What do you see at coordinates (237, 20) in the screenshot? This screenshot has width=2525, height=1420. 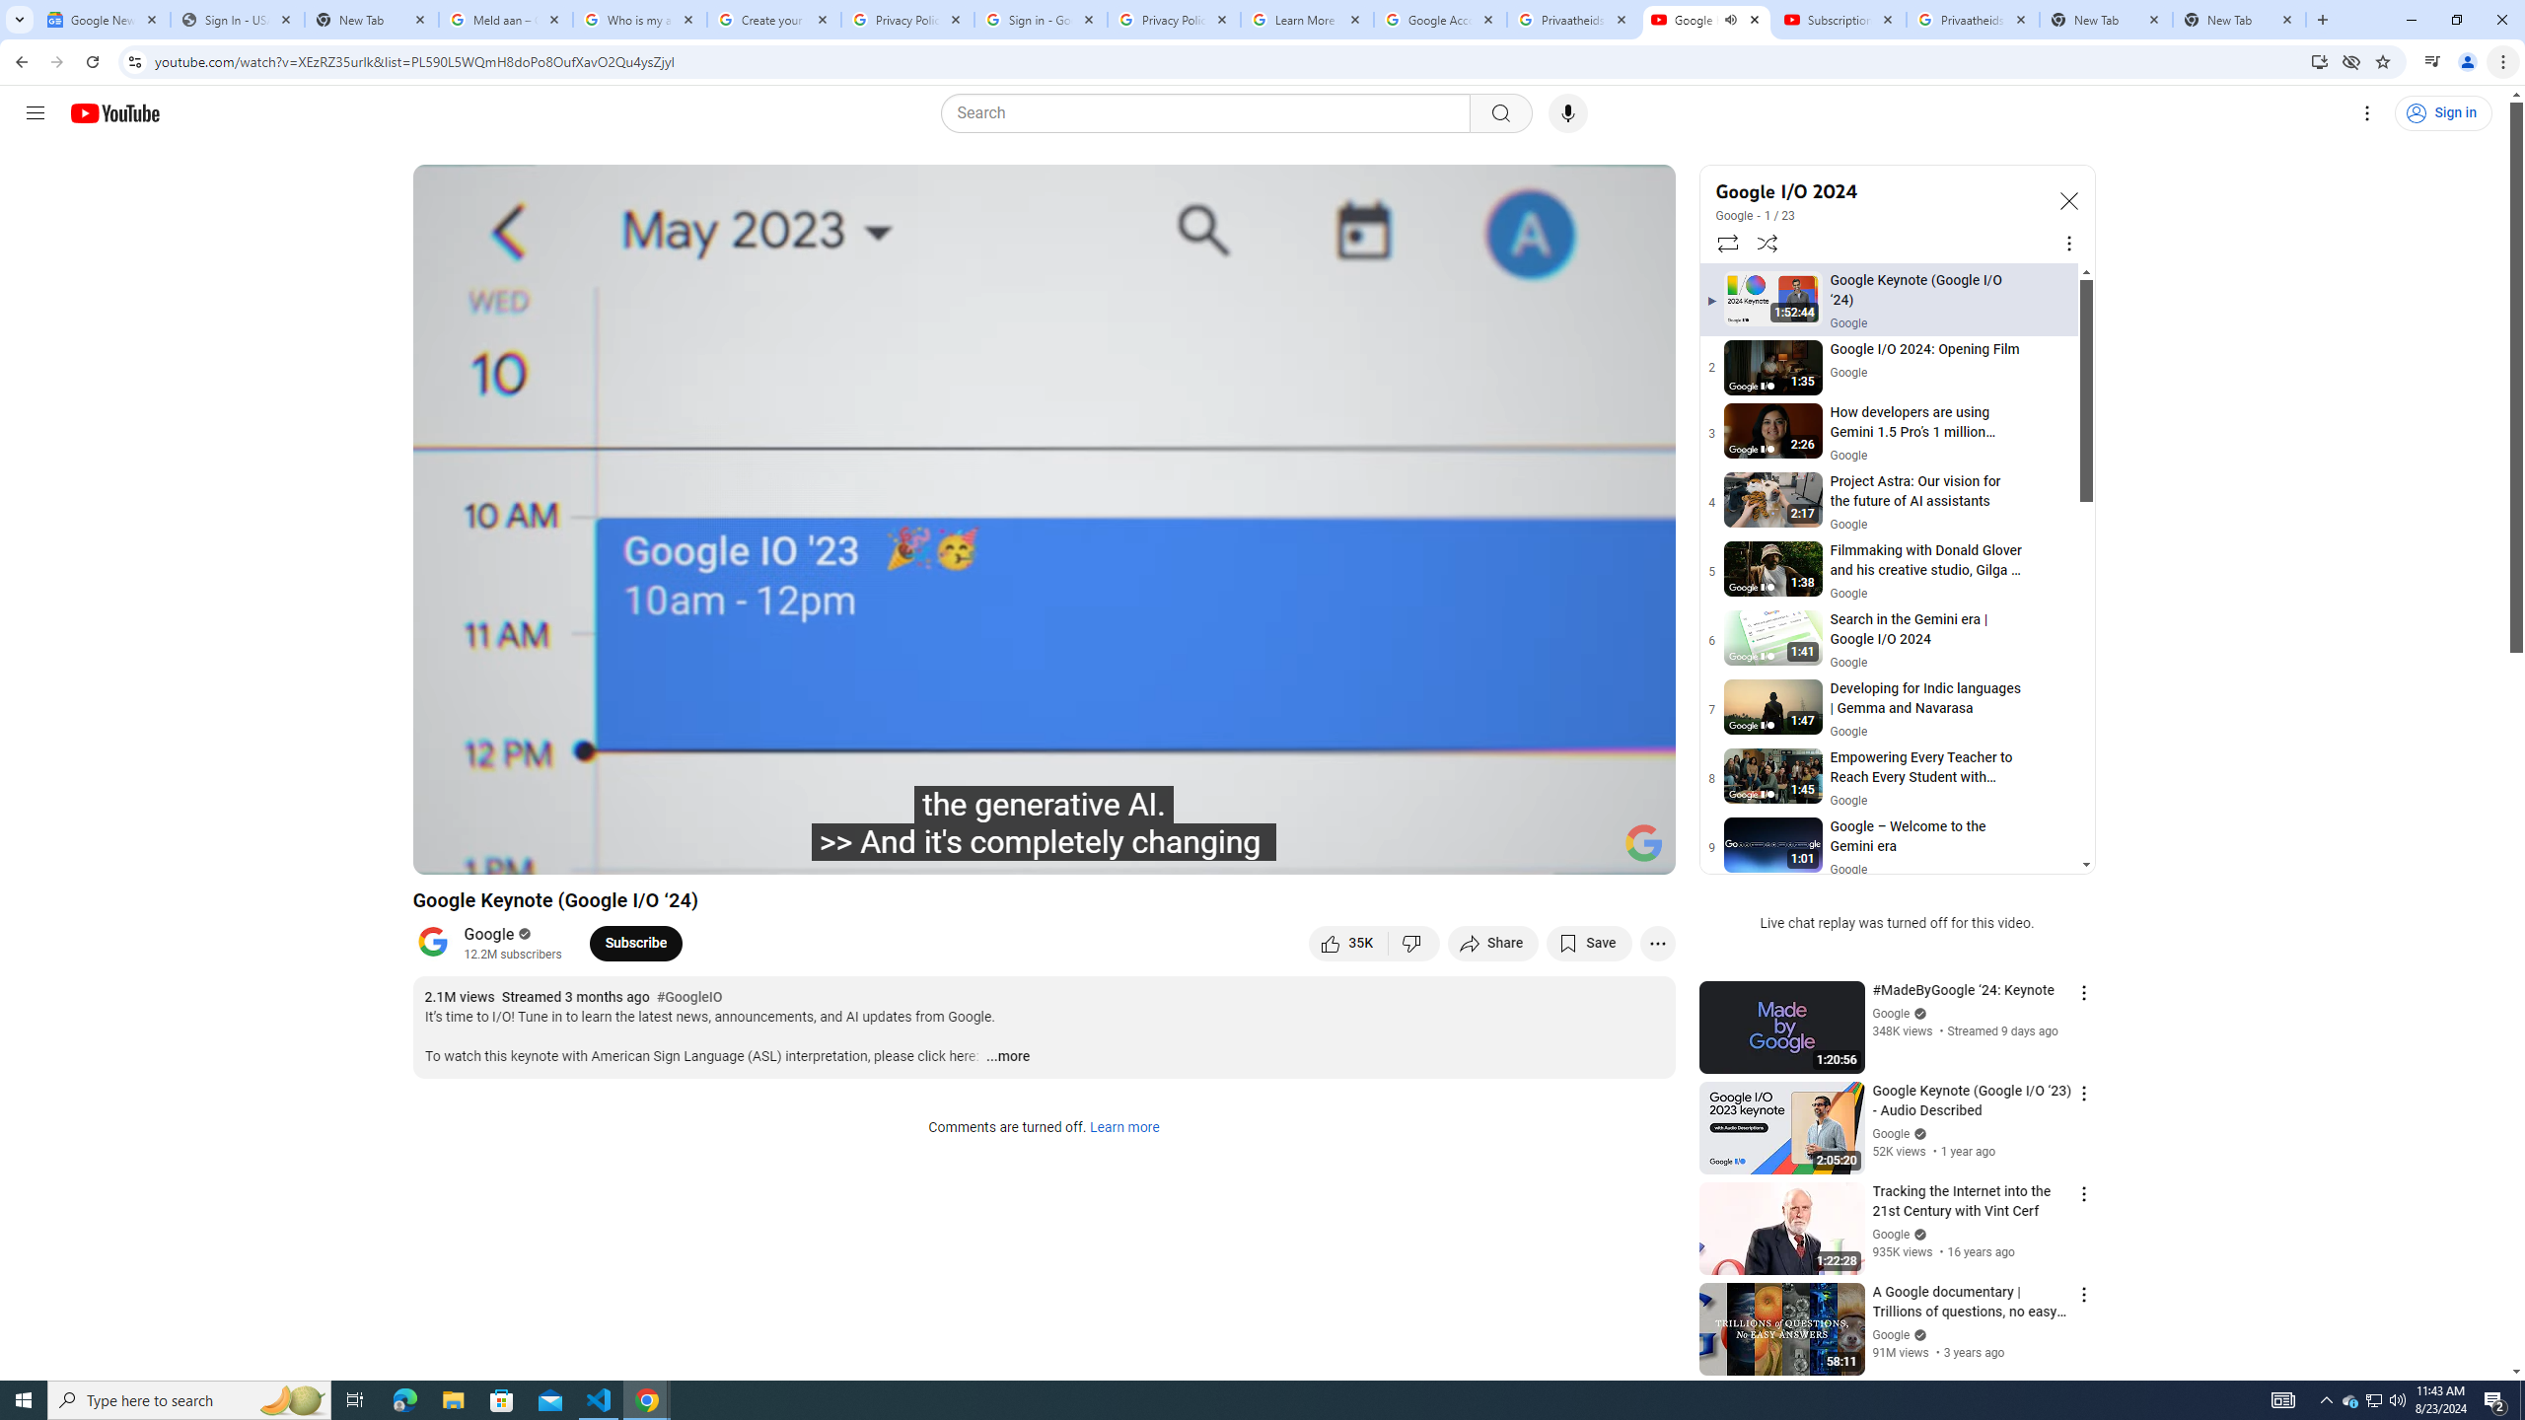 I see `Sign In - USA TODAY` at bounding box center [237, 20].